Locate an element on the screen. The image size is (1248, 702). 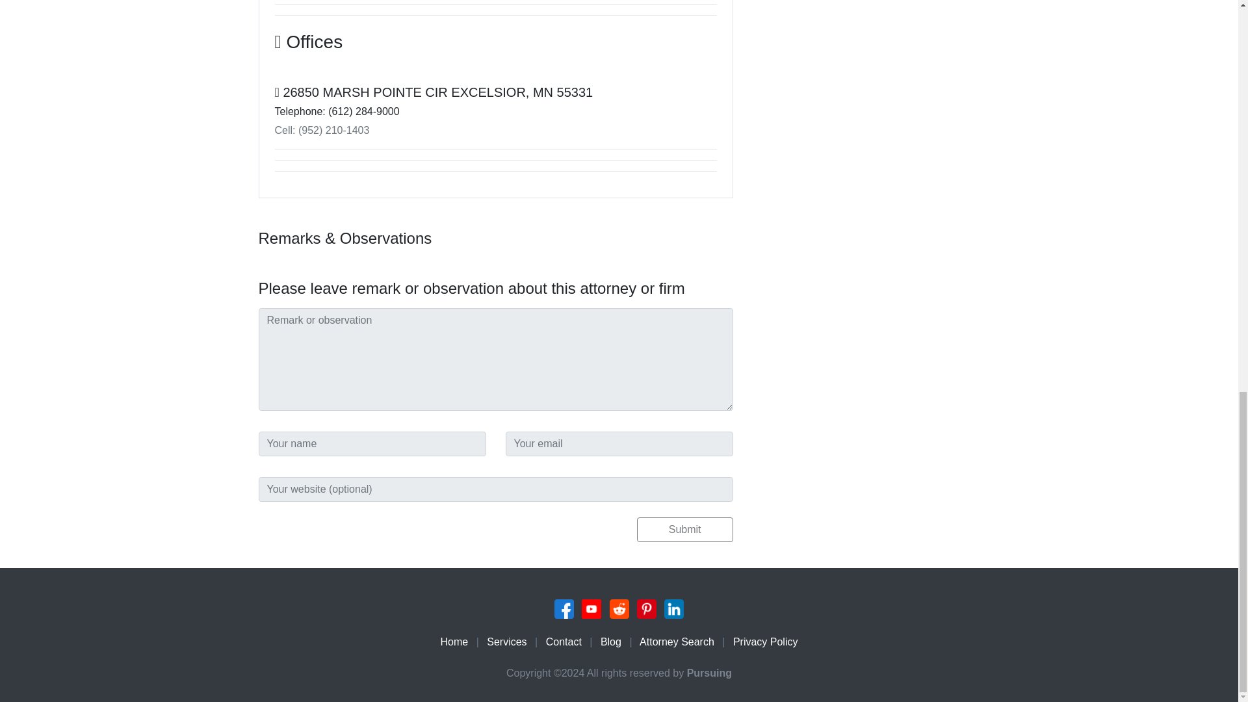
Submit is located at coordinates (685, 529).